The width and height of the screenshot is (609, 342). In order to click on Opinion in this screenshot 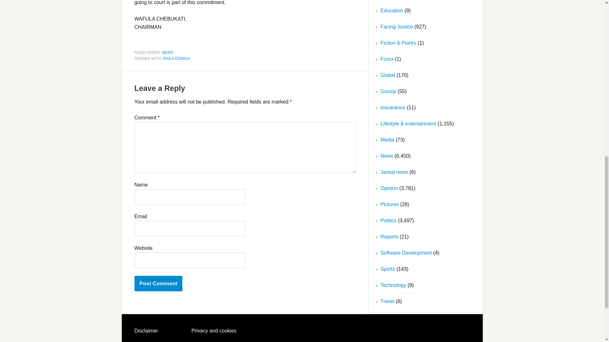, I will do `click(390, 188)`.